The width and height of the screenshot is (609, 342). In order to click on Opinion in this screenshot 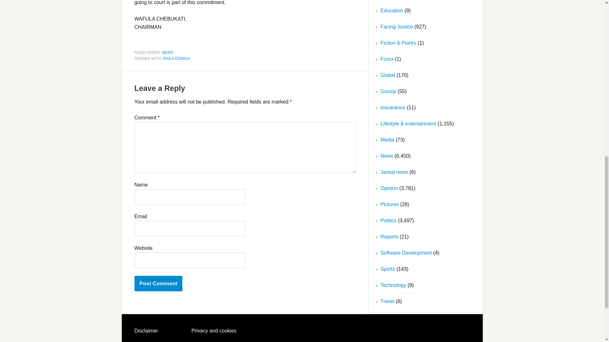, I will do `click(390, 188)`.